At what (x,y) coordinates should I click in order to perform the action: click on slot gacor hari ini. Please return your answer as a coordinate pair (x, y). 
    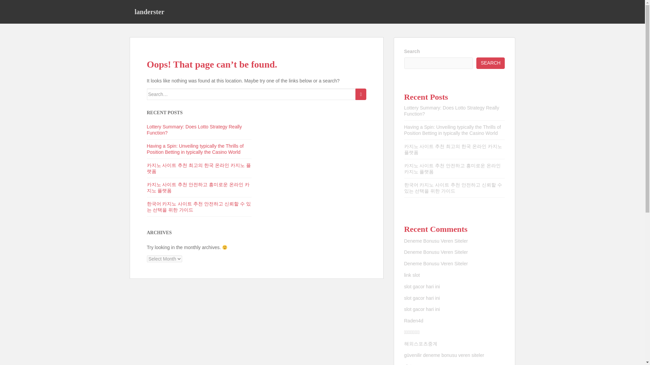
    Looking at the image, I should click on (422, 298).